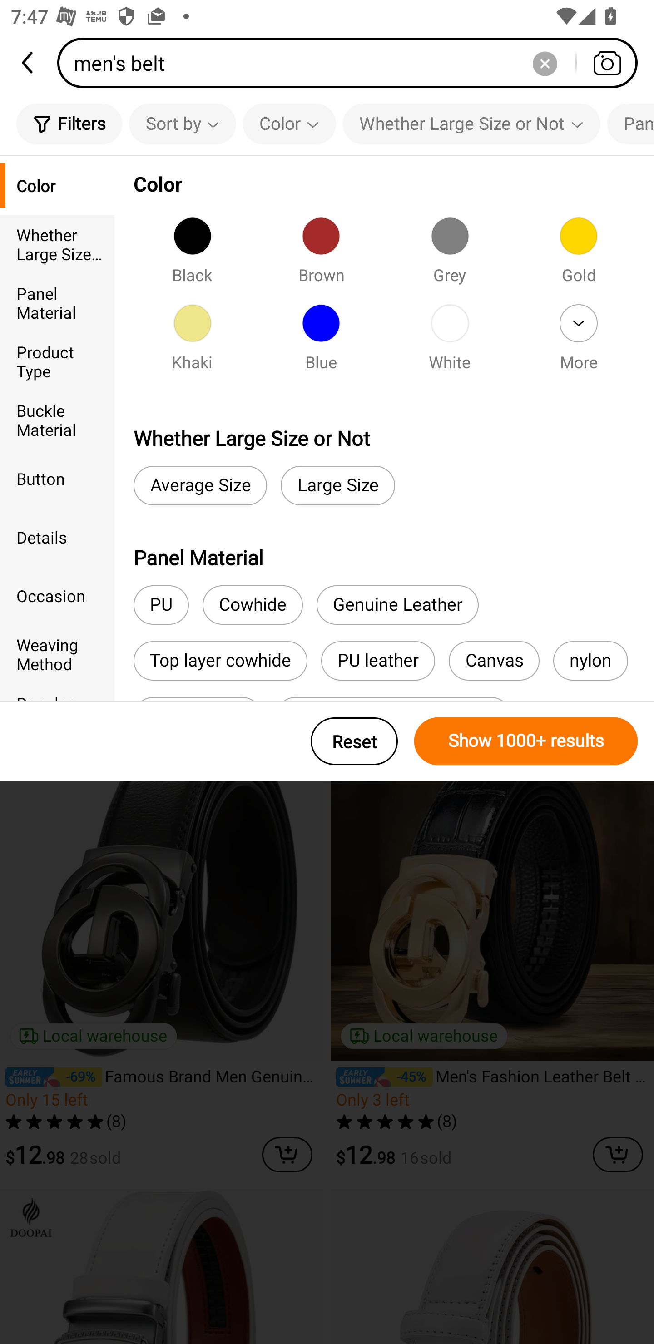 This screenshot has height=1344, width=654. Describe the element at coordinates (253, 605) in the screenshot. I see `Cowhide` at that location.